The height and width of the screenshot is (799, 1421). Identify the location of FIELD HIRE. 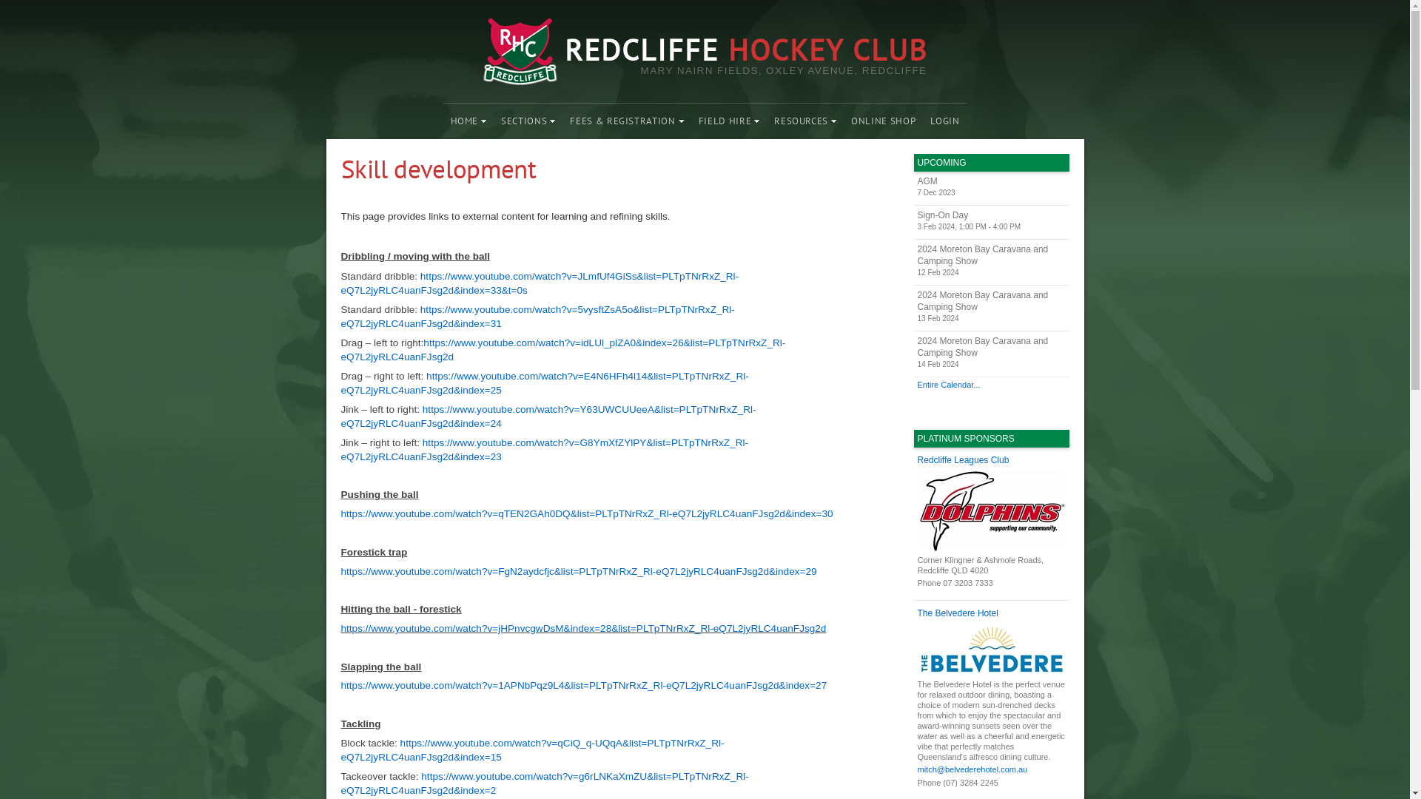
(730, 121).